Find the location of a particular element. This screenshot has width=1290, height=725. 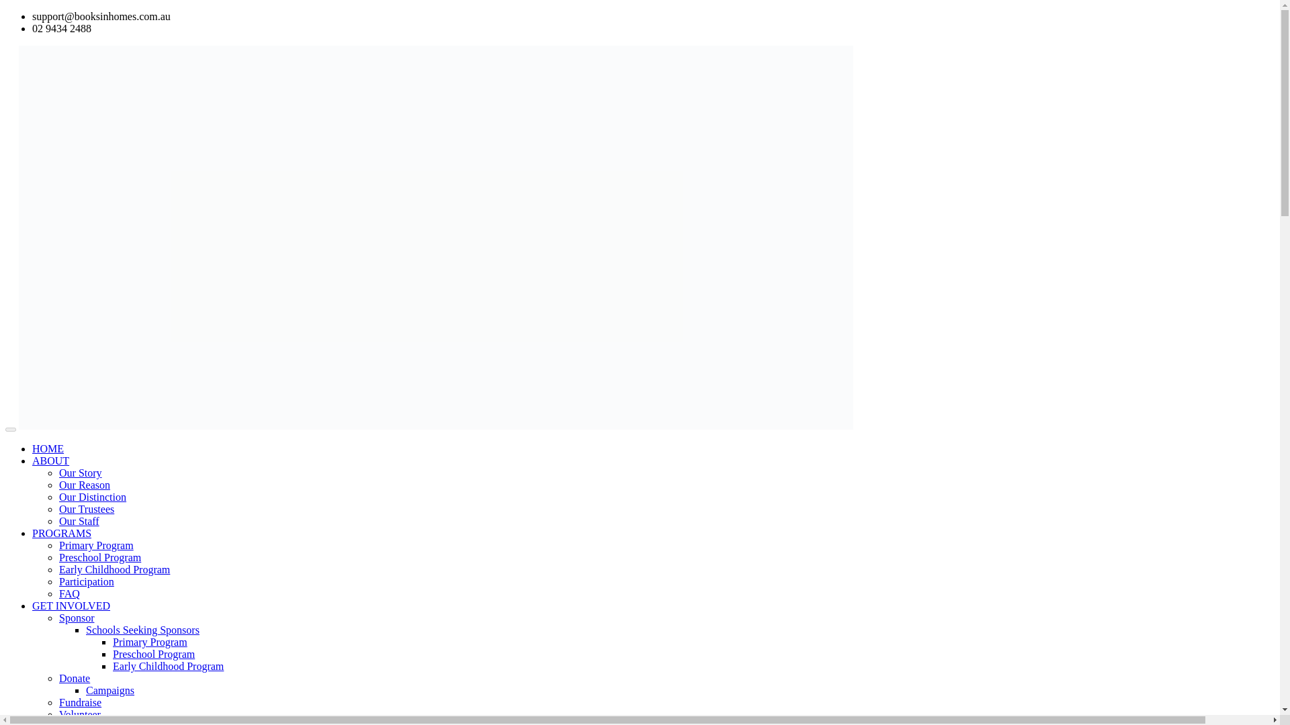

Booksinhomes.com.au is located at coordinates (435, 426).